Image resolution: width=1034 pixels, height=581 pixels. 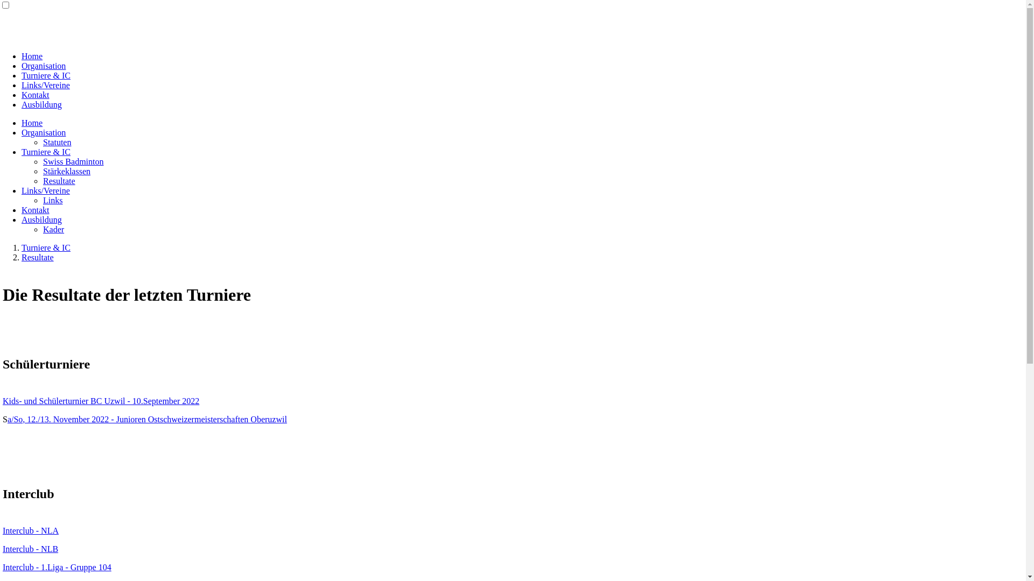 I want to click on Links/Vereine, so click(x=46, y=85).